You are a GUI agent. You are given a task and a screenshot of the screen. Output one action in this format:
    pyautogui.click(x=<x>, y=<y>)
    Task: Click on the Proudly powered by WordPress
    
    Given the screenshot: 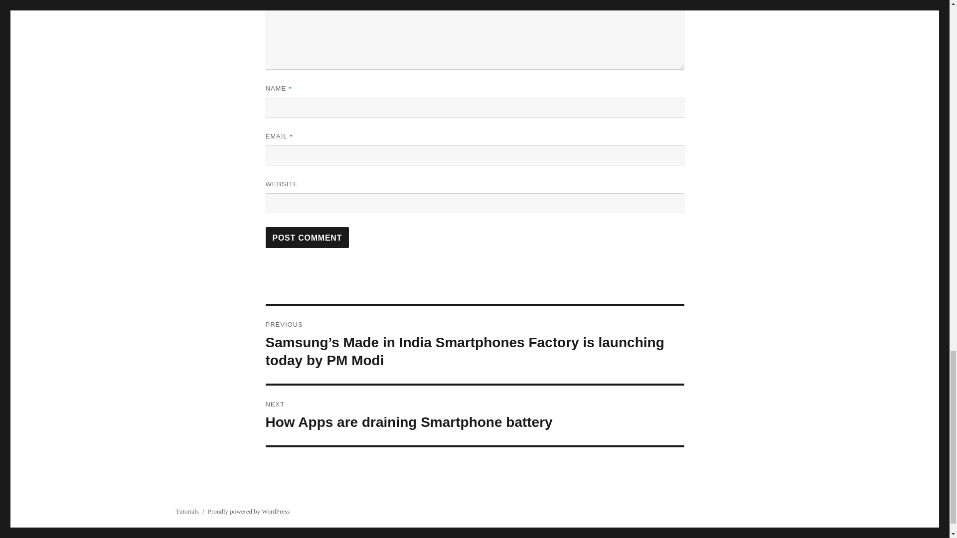 What is the action you would take?
    pyautogui.click(x=307, y=237)
    